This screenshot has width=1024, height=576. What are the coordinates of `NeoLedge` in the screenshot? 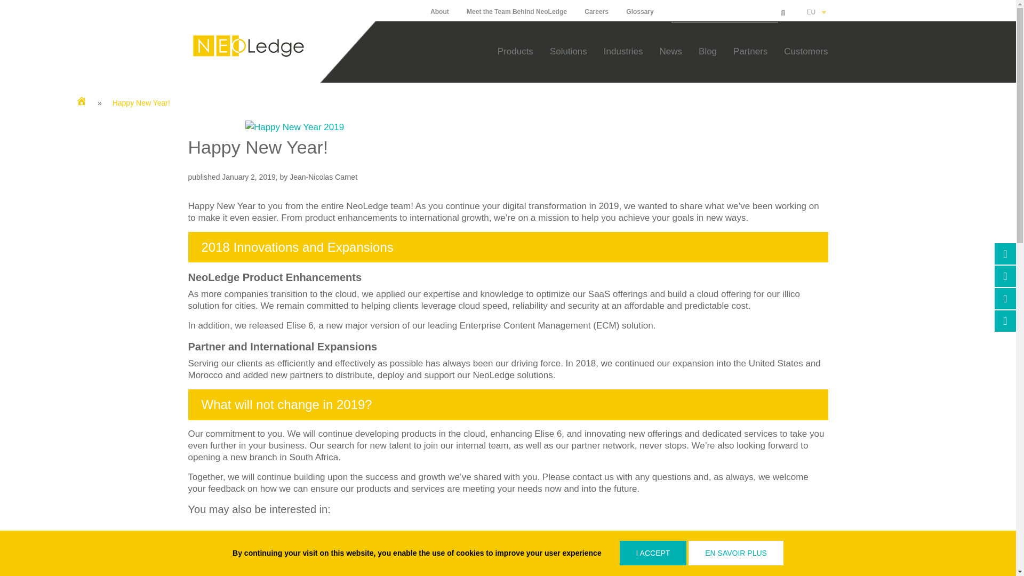 It's located at (247, 46).